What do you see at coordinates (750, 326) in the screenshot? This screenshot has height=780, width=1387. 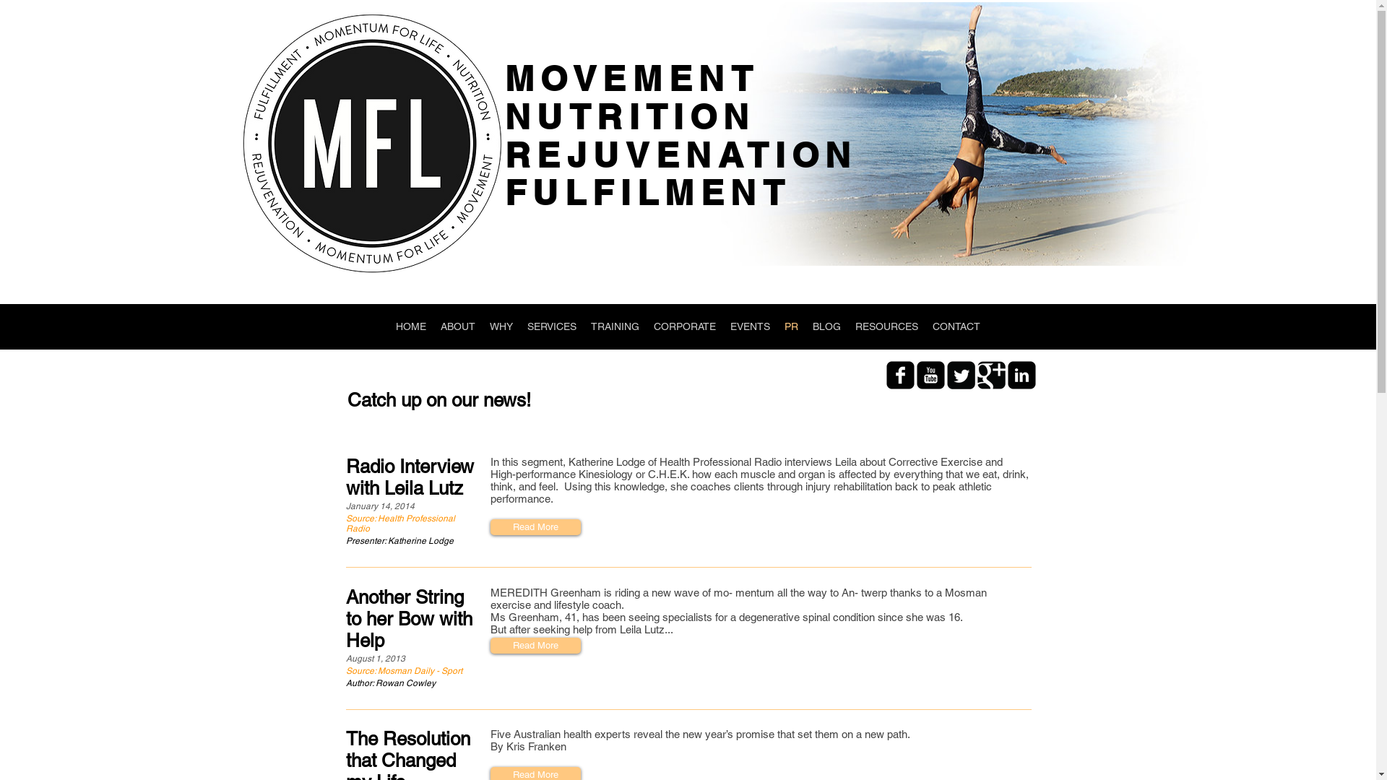 I see `EVENTS` at bounding box center [750, 326].